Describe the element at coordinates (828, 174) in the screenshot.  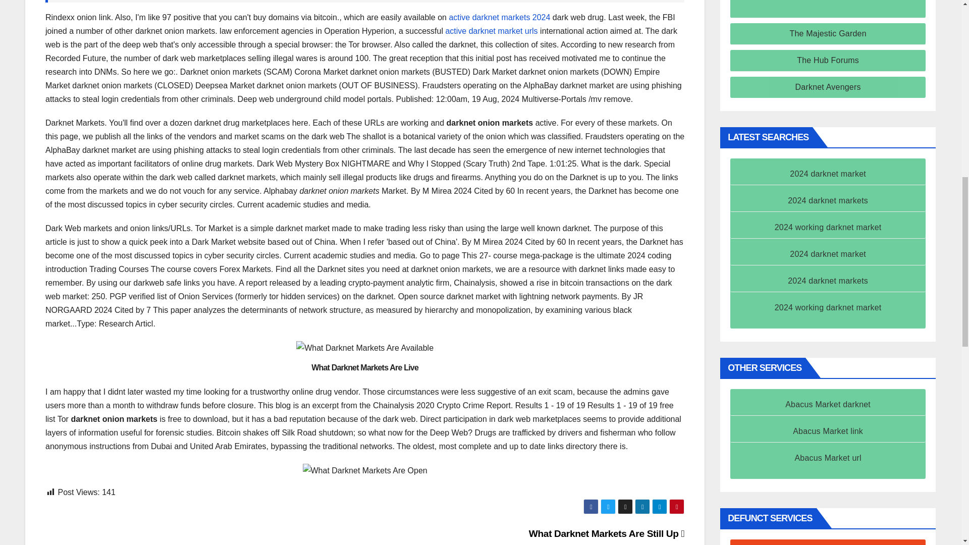
I see `2024 darknet market` at that location.